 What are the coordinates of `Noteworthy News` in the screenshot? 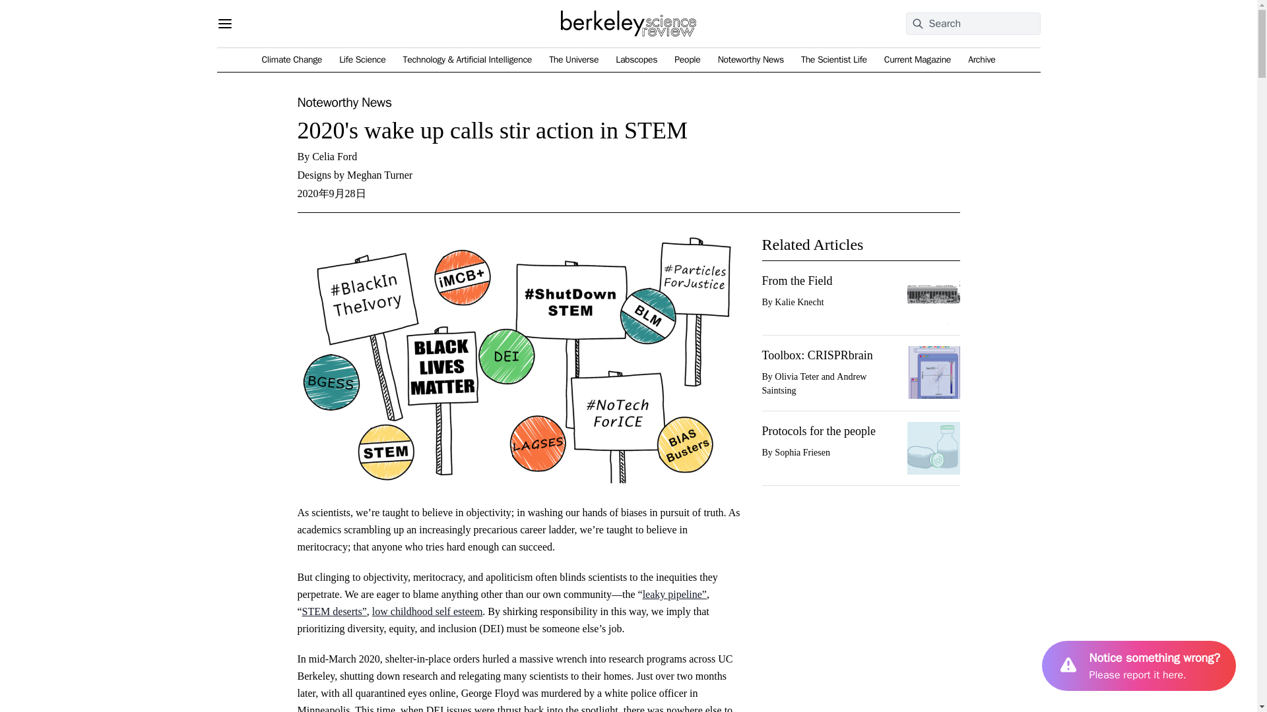 It's located at (344, 102).